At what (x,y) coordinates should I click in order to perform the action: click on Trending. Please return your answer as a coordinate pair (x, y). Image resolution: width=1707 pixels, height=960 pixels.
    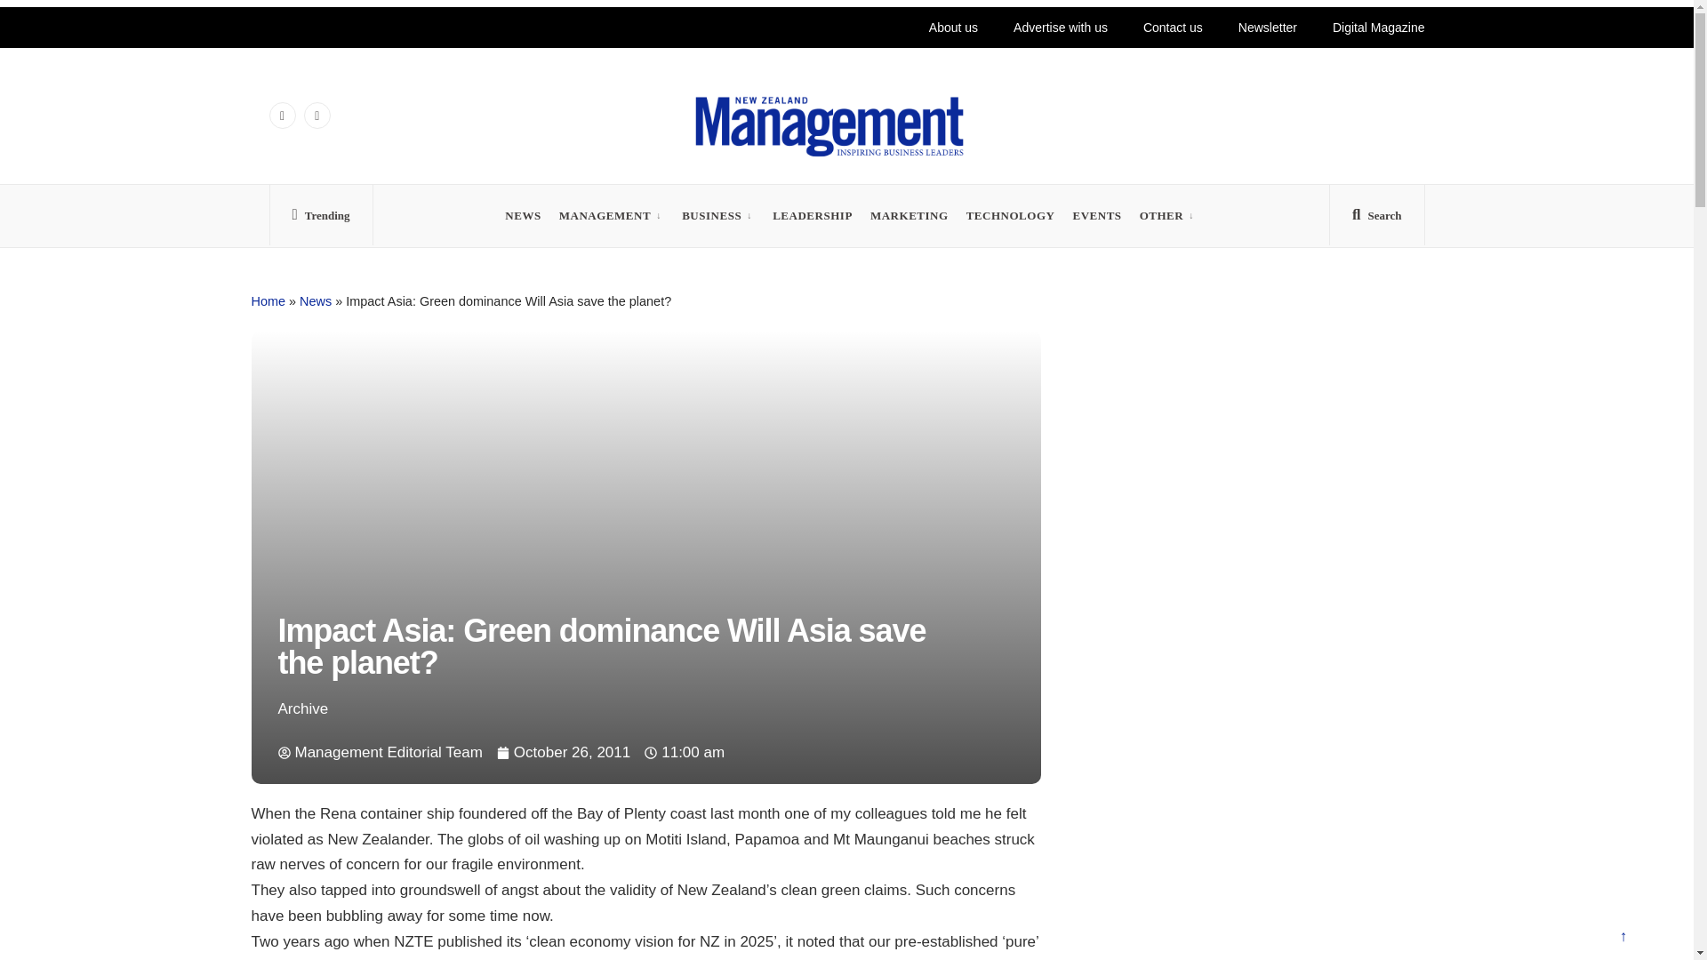
    Looking at the image, I should click on (320, 219).